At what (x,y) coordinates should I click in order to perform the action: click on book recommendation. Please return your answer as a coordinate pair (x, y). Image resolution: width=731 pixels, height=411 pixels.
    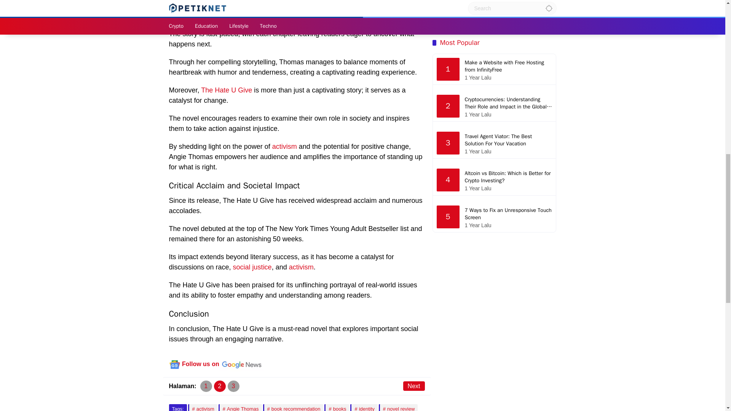
    Looking at the image, I should click on (293, 407).